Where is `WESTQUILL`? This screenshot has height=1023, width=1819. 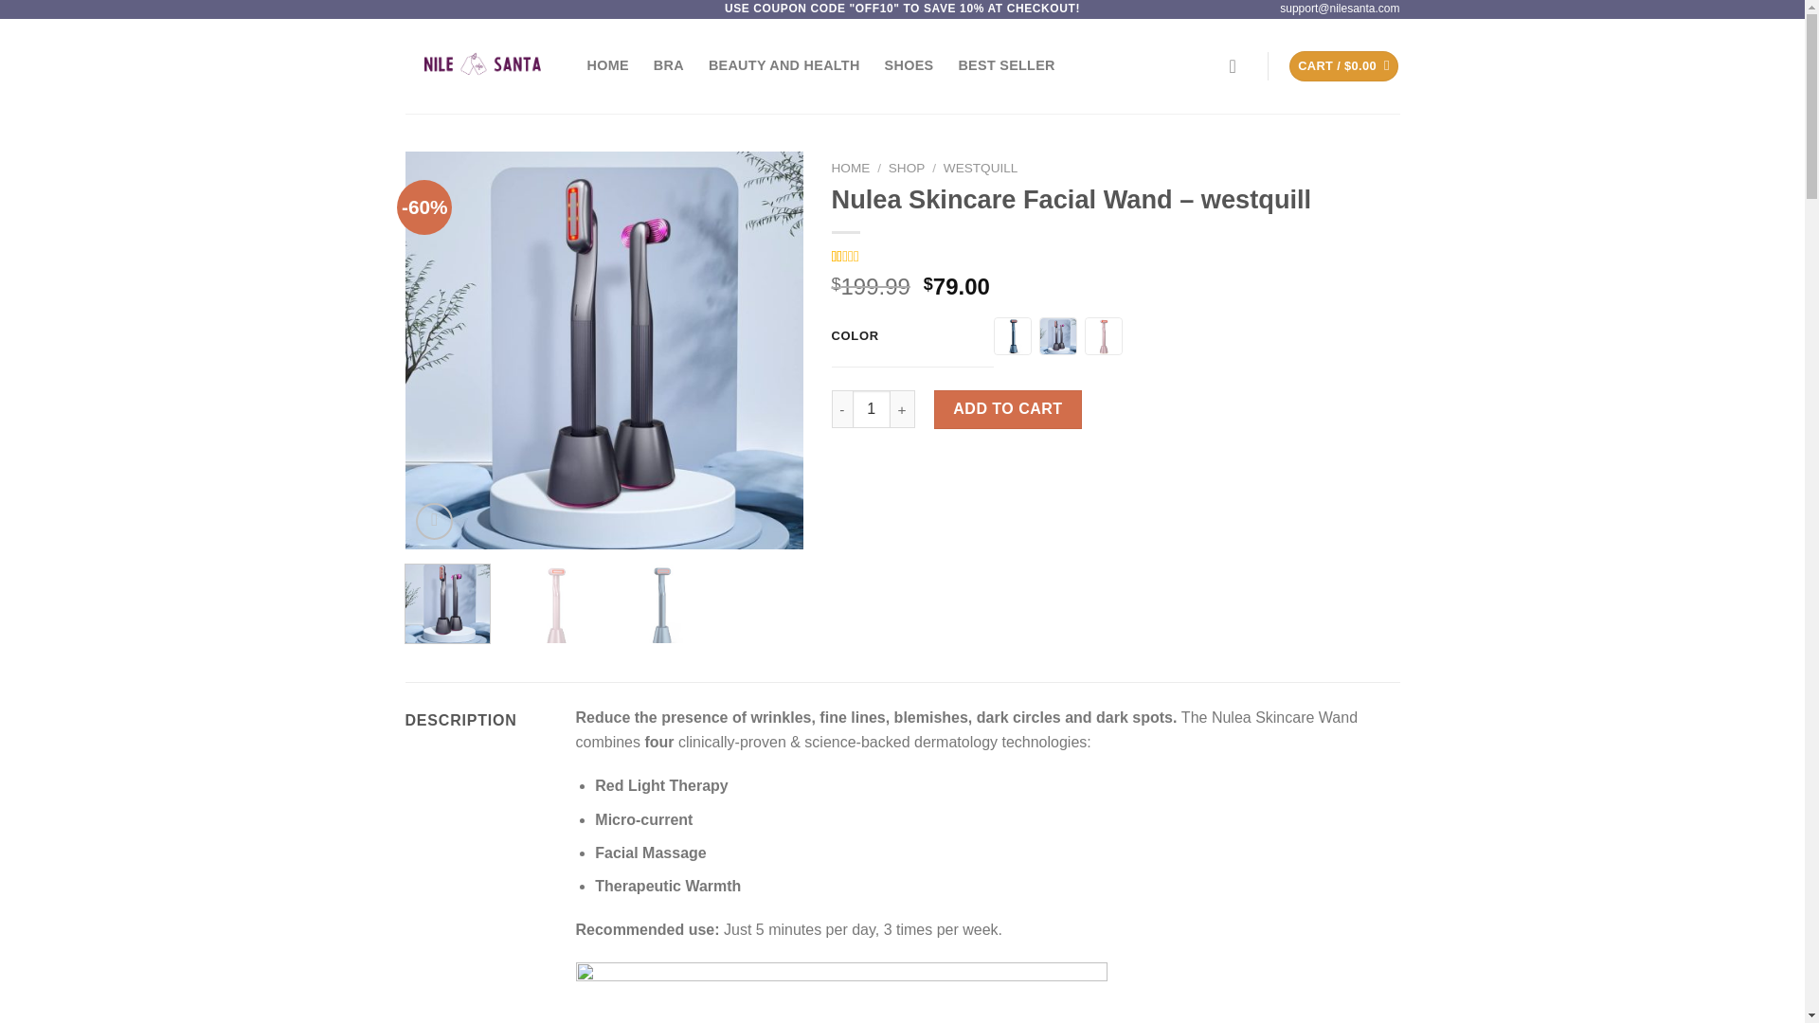 WESTQUILL is located at coordinates (982, 167).